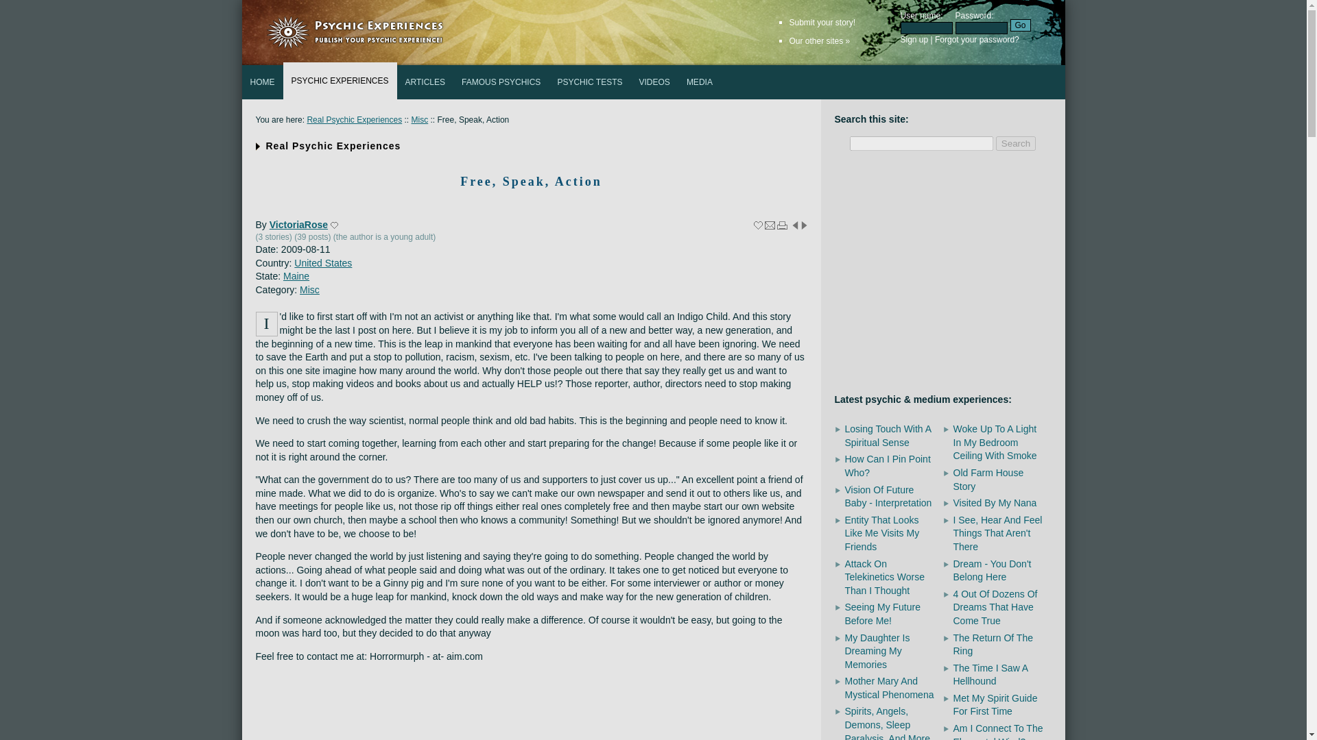 This screenshot has height=740, width=1317. I want to click on Print this story, so click(782, 225).